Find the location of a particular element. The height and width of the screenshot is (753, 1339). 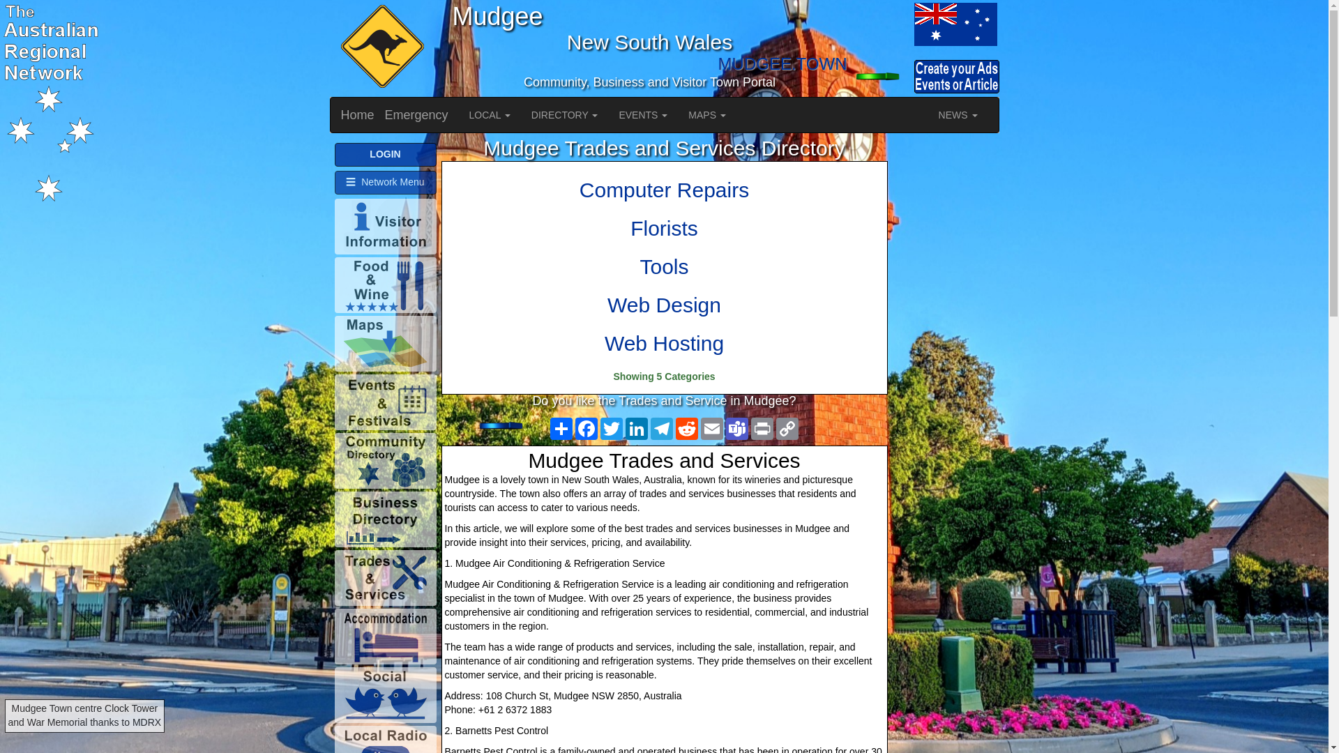

DIRECTORY is located at coordinates (565, 115).